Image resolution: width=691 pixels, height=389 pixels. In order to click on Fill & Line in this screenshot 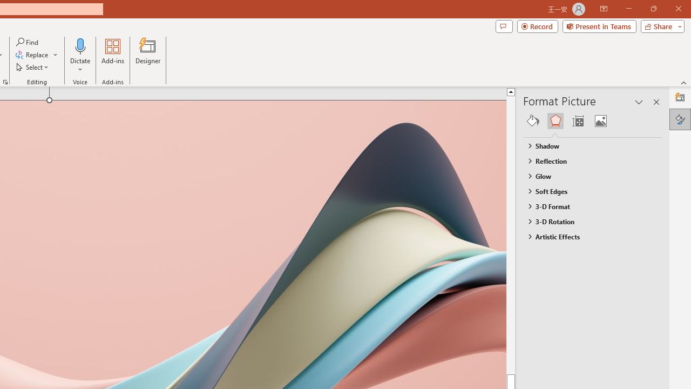, I will do `click(533, 121)`.